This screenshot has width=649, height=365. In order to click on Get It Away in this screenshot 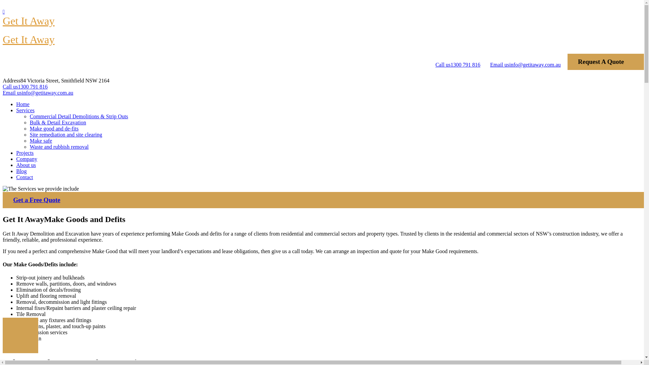, I will do `click(28, 40)`.